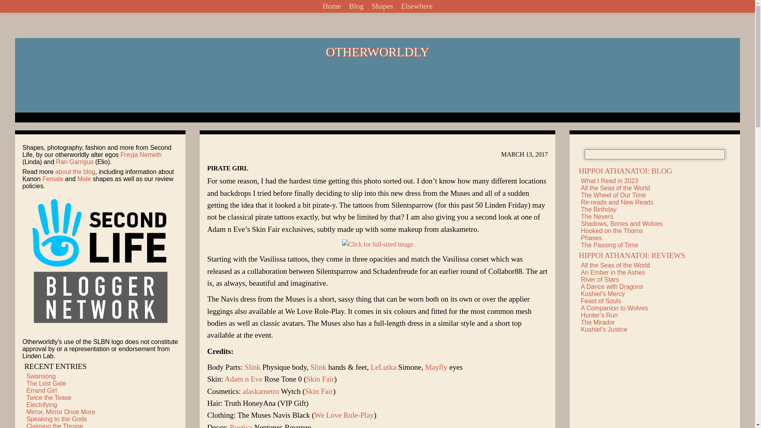 The height and width of the screenshot is (428, 761). I want to click on Twice the Tease, so click(48, 397).